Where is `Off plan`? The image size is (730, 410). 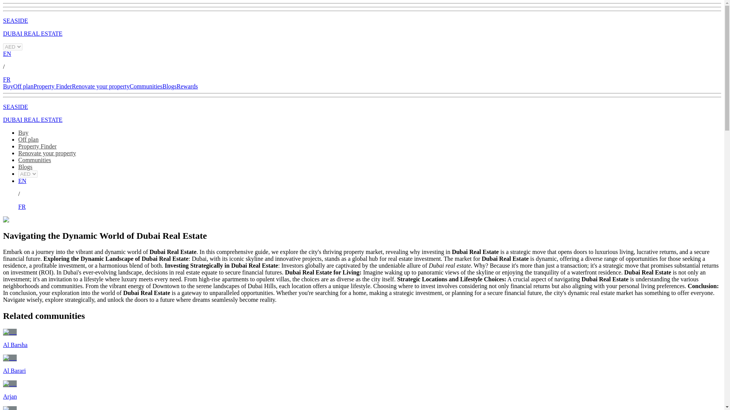 Off plan is located at coordinates (28, 139).